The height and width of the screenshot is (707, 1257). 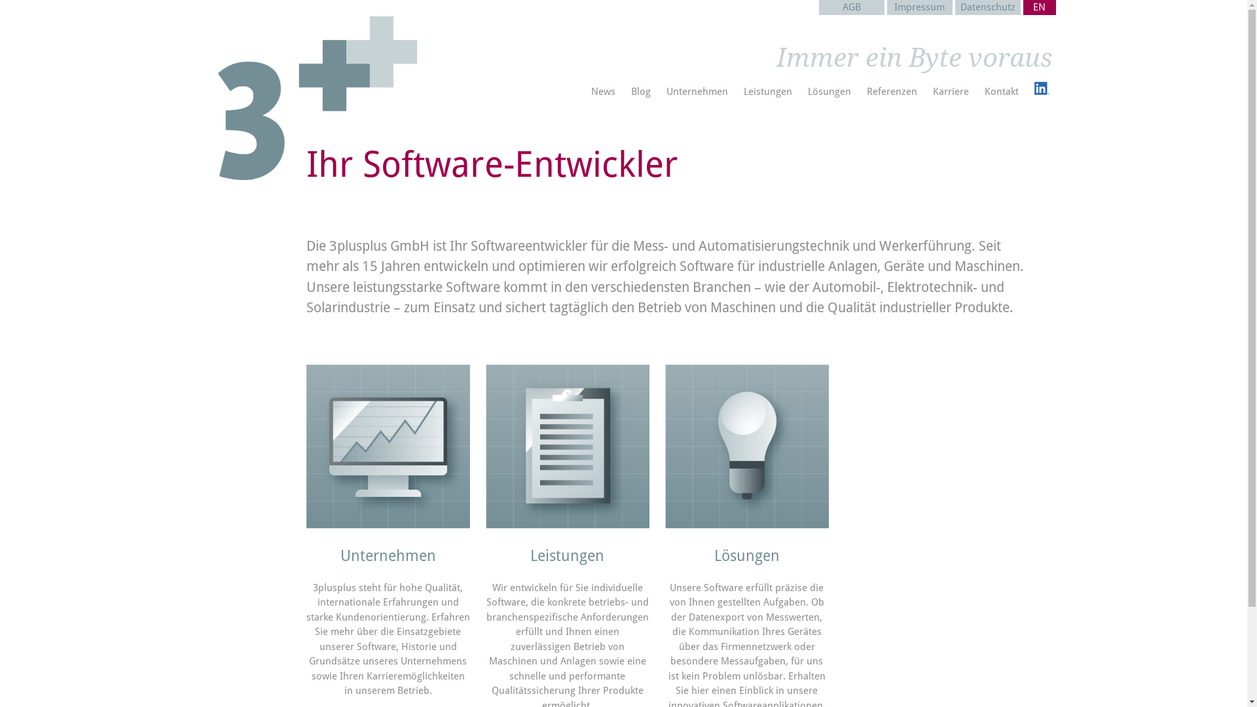 What do you see at coordinates (641, 92) in the screenshot?
I see `Blog` at bounding box center [641, 92].